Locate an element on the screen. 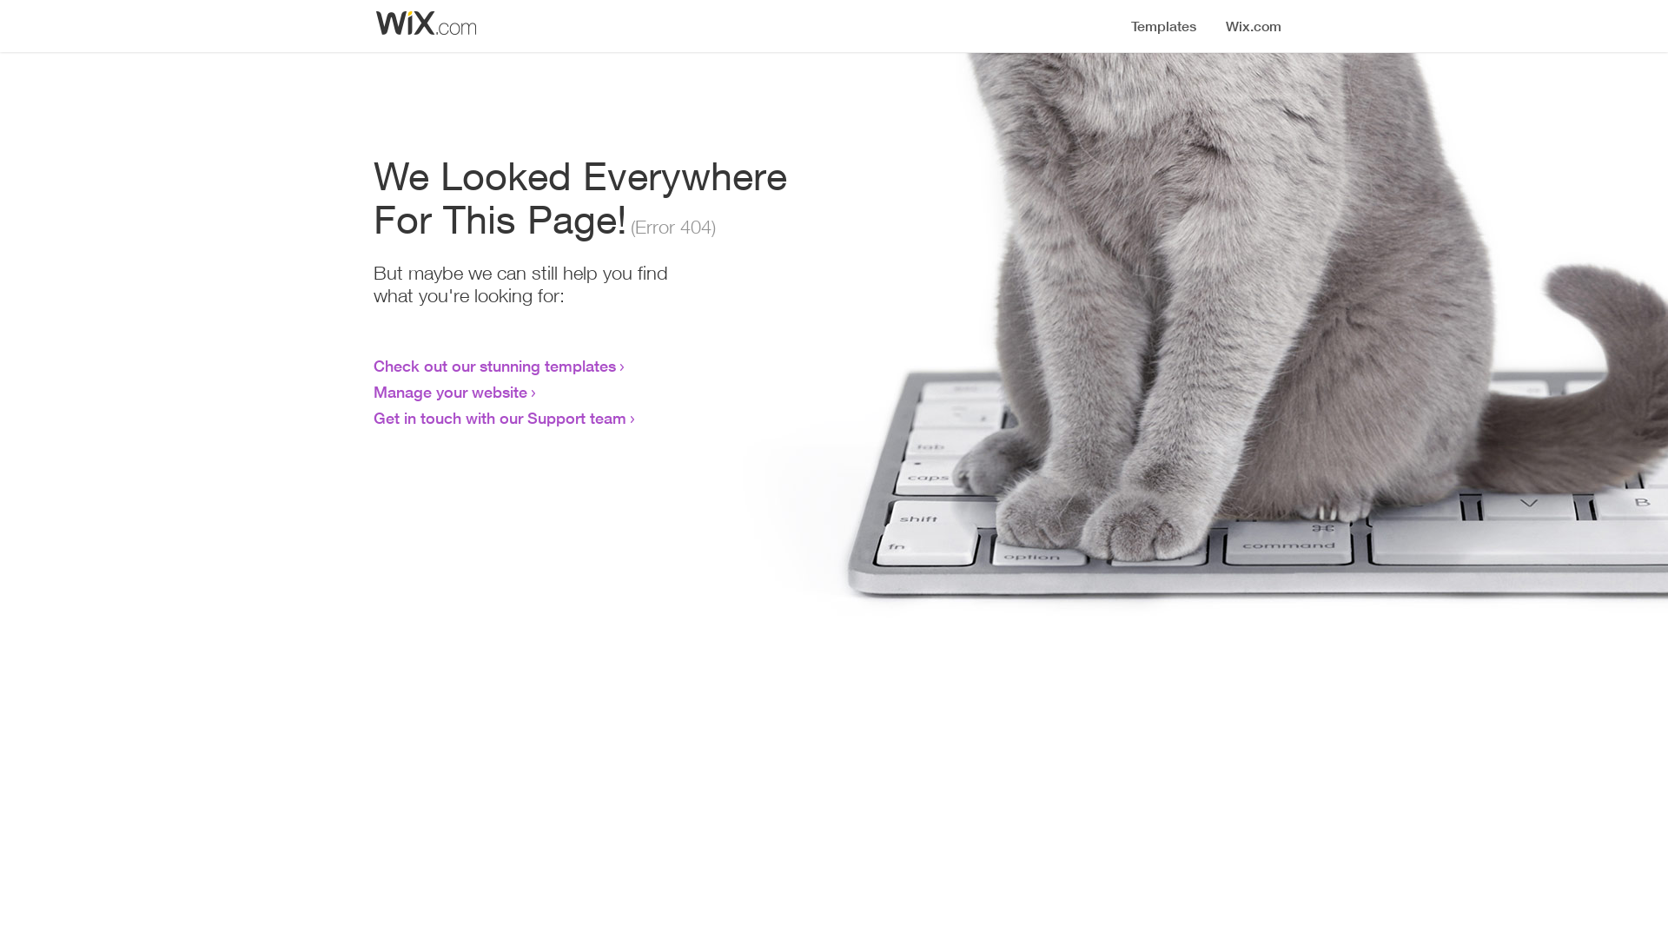 This screenshot has height=938, width=1668. Get in touch with our Support team is located at coordinates (500, 418).